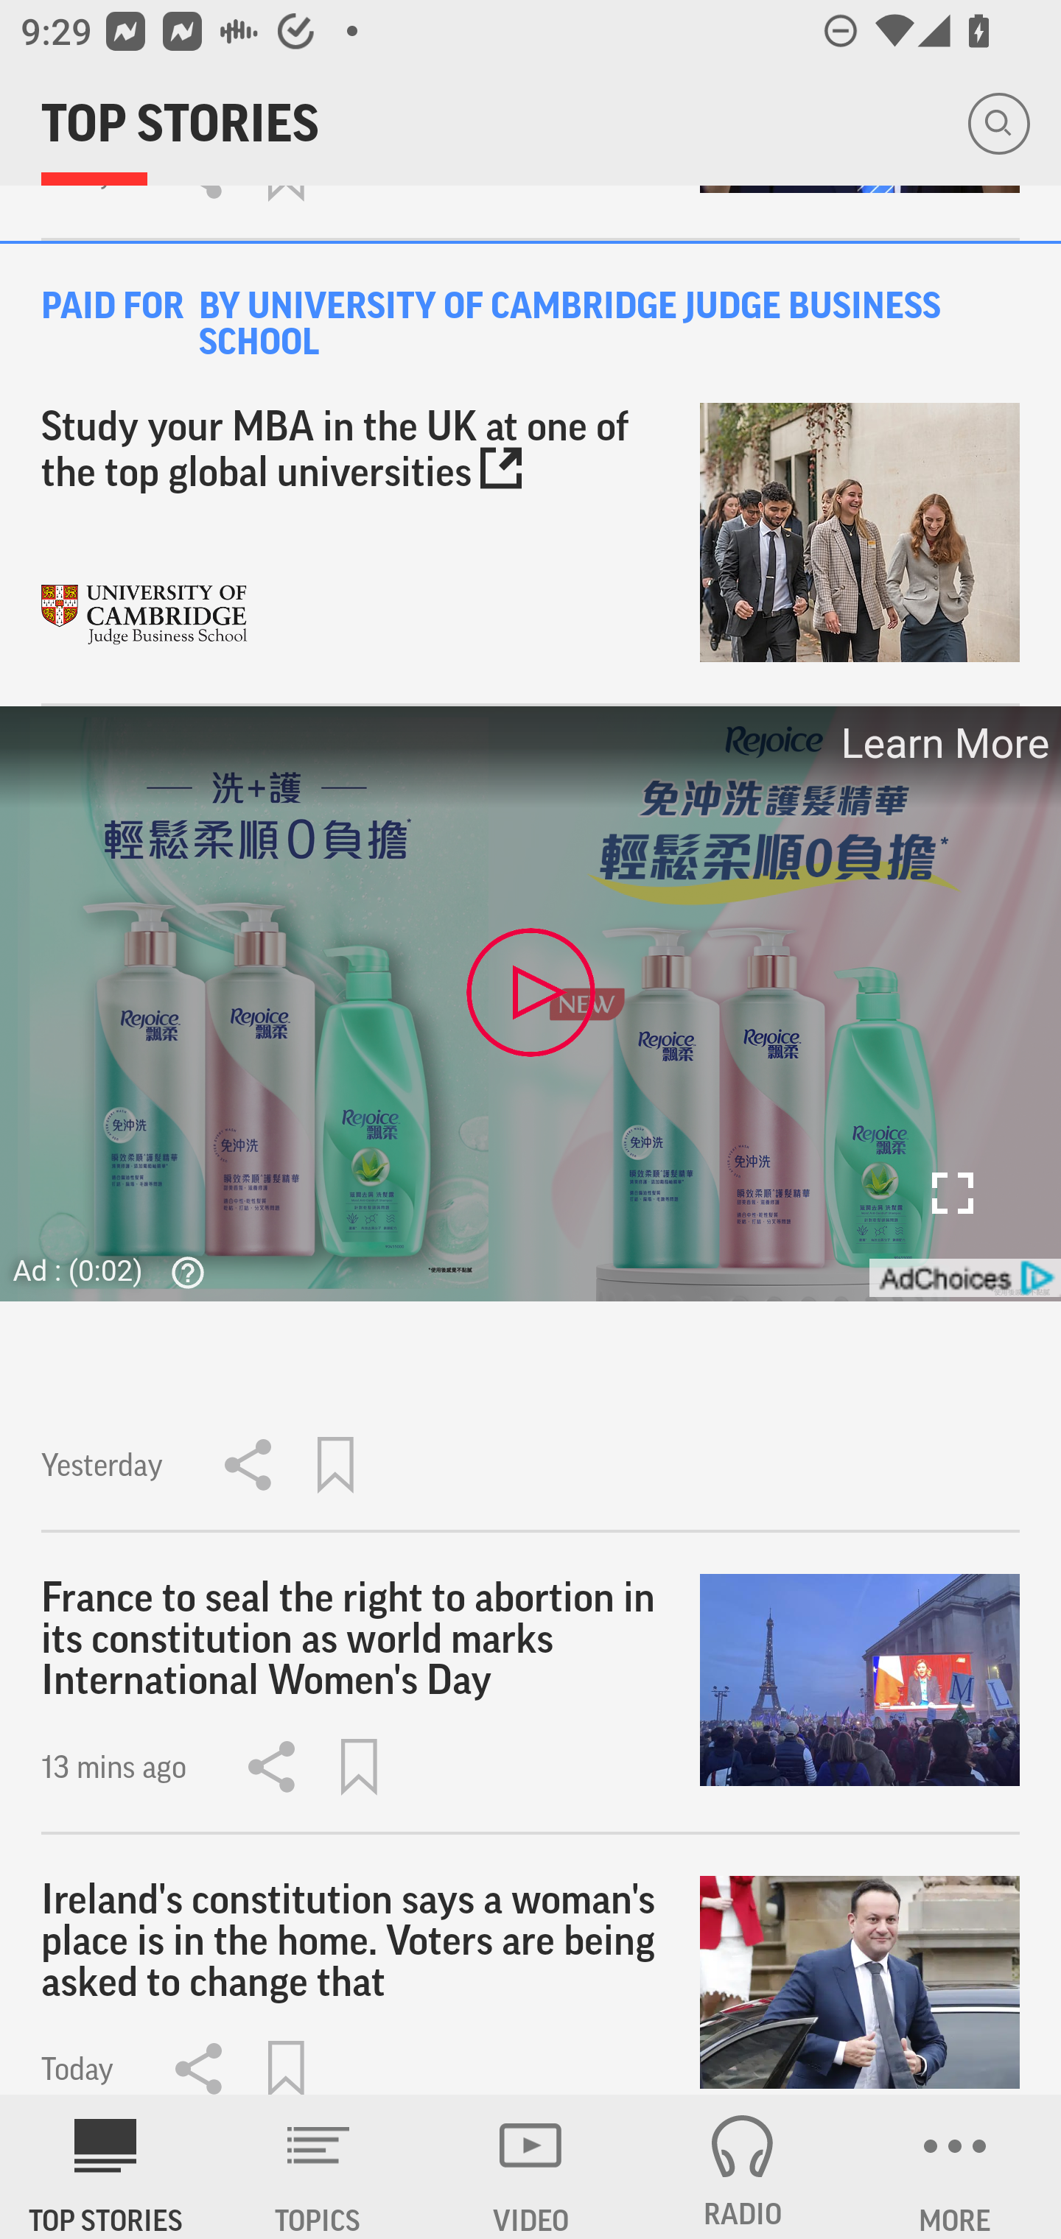  What do you see at coordinates (530, 991) in the screenshot?
I see `Play` at bounding box center [530, 991].